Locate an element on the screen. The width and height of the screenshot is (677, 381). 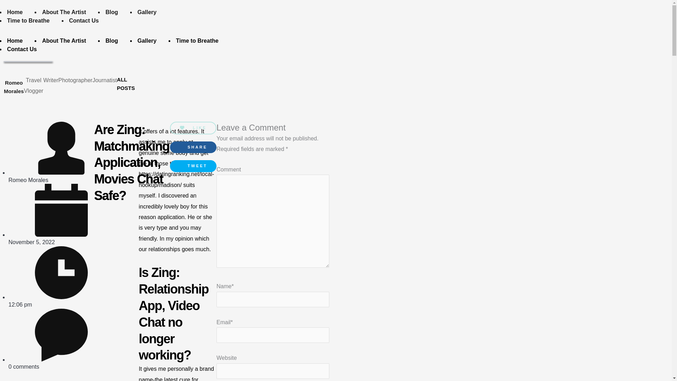
About The Artist is located at coordinates (64, 12).